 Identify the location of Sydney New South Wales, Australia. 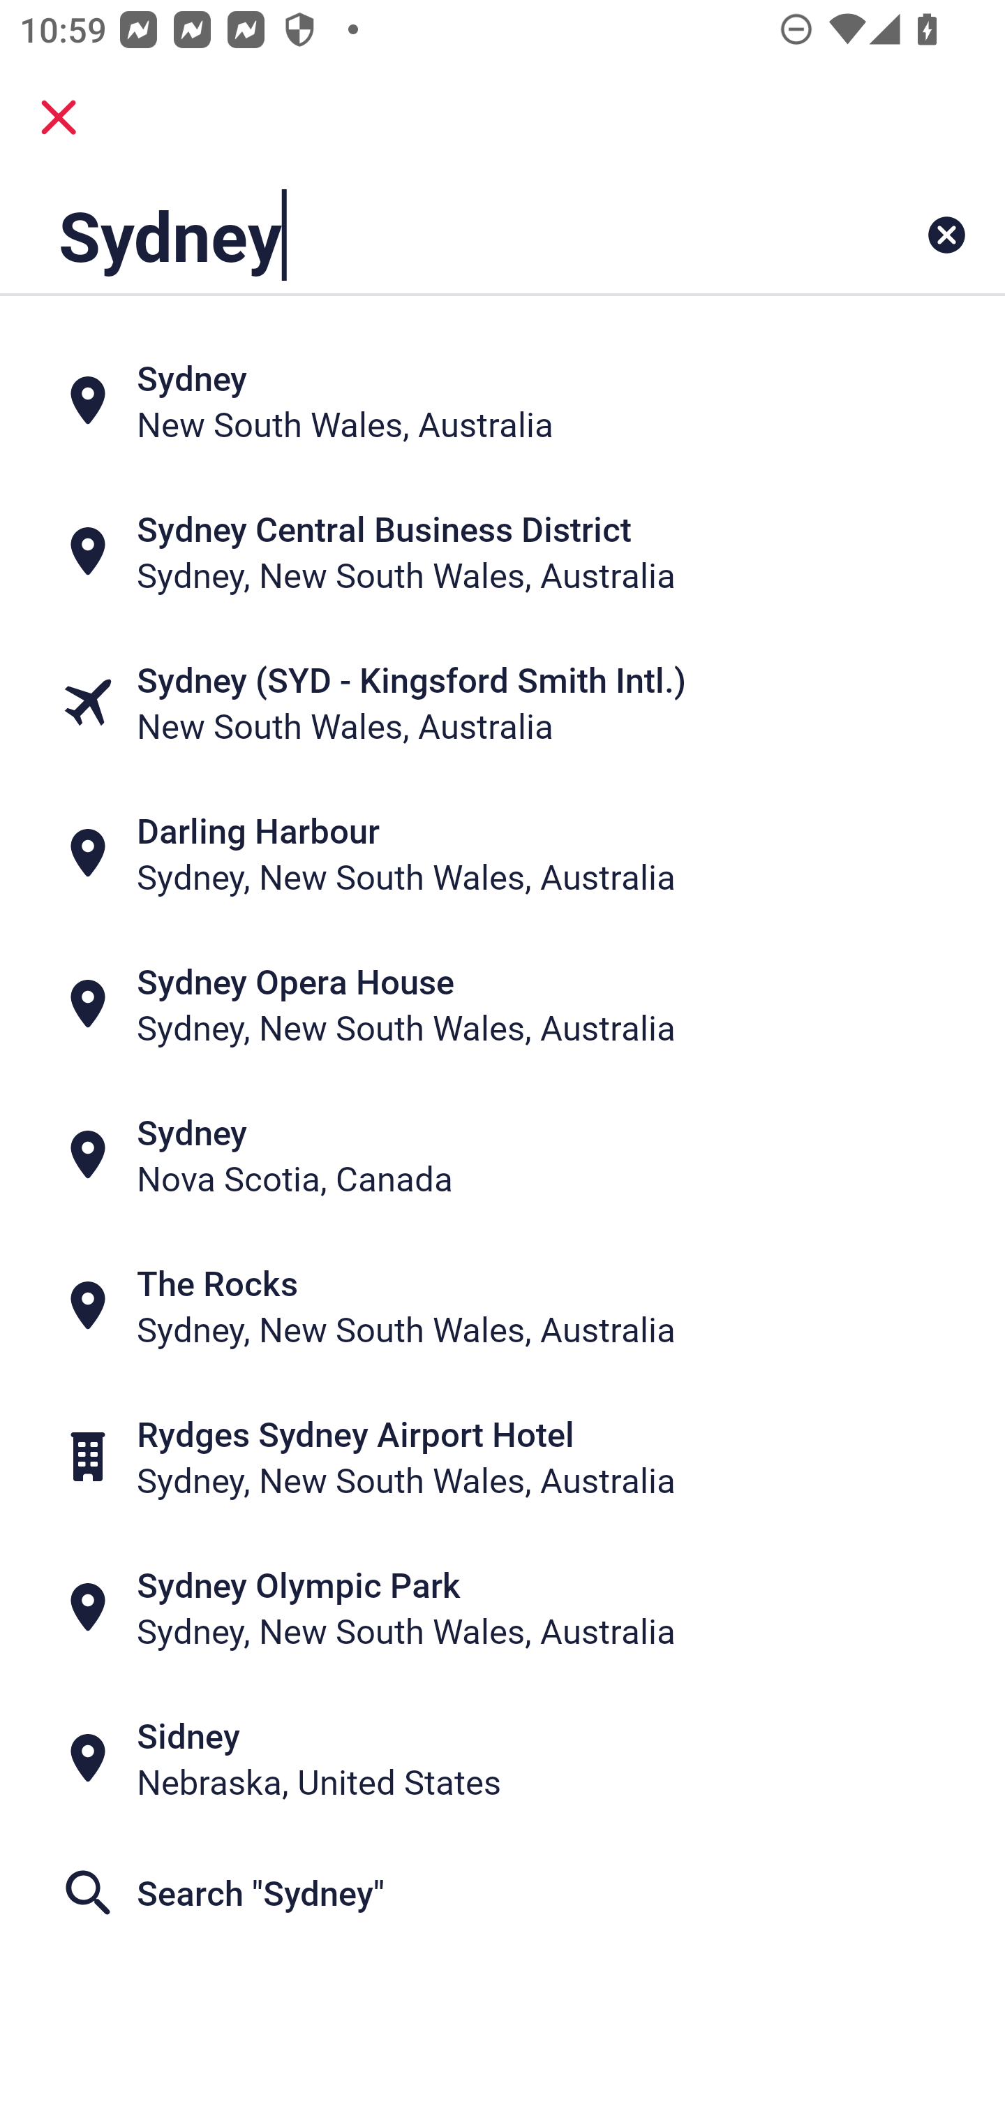
(502, 399).